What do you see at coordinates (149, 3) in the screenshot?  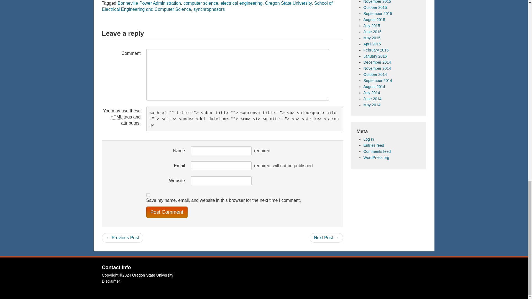 I see `Bonneville Power Administration` at bounding box center [149, 3].